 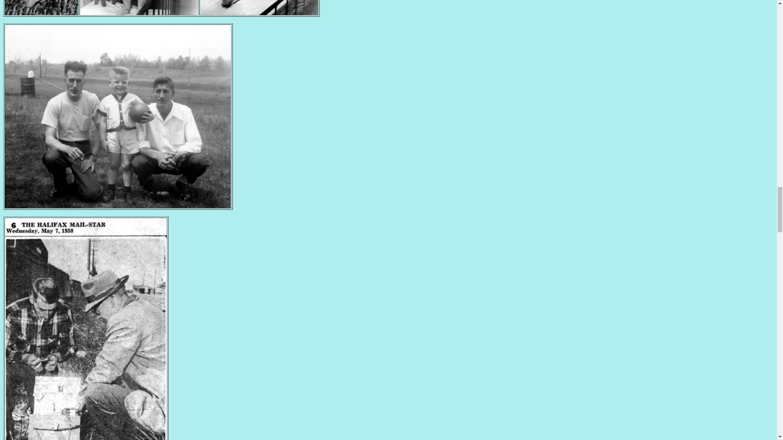 I want to click on Leslie., so click(x=139, y=12).